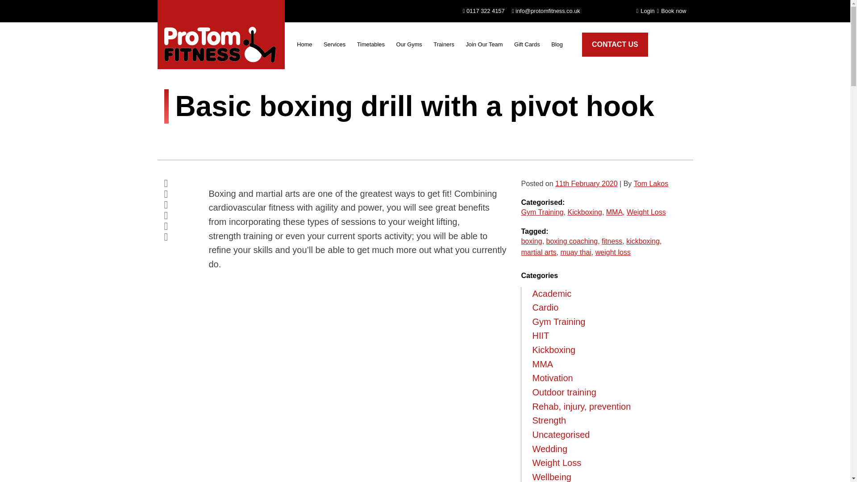 The image size is (857, 482). What do you see at coordinates (409, 46) in the screenshot?
I see `Our Gyms` at bounding box center [409, 46].